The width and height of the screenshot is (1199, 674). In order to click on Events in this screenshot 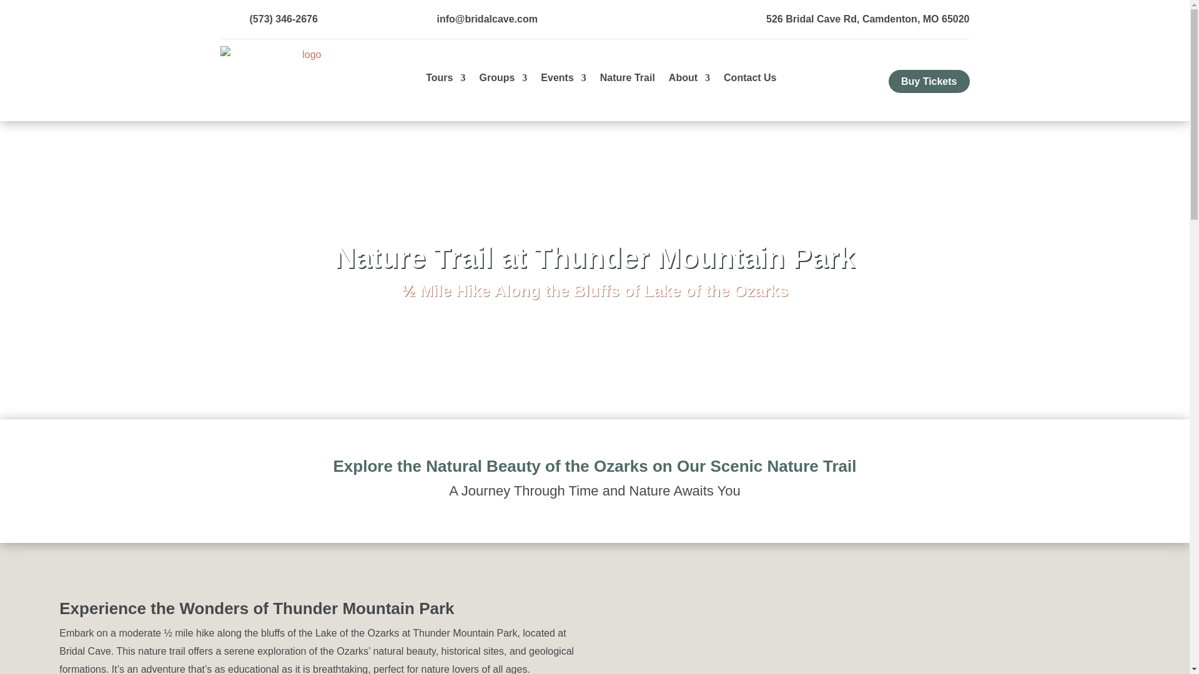, I will do `click(563, 81)`.